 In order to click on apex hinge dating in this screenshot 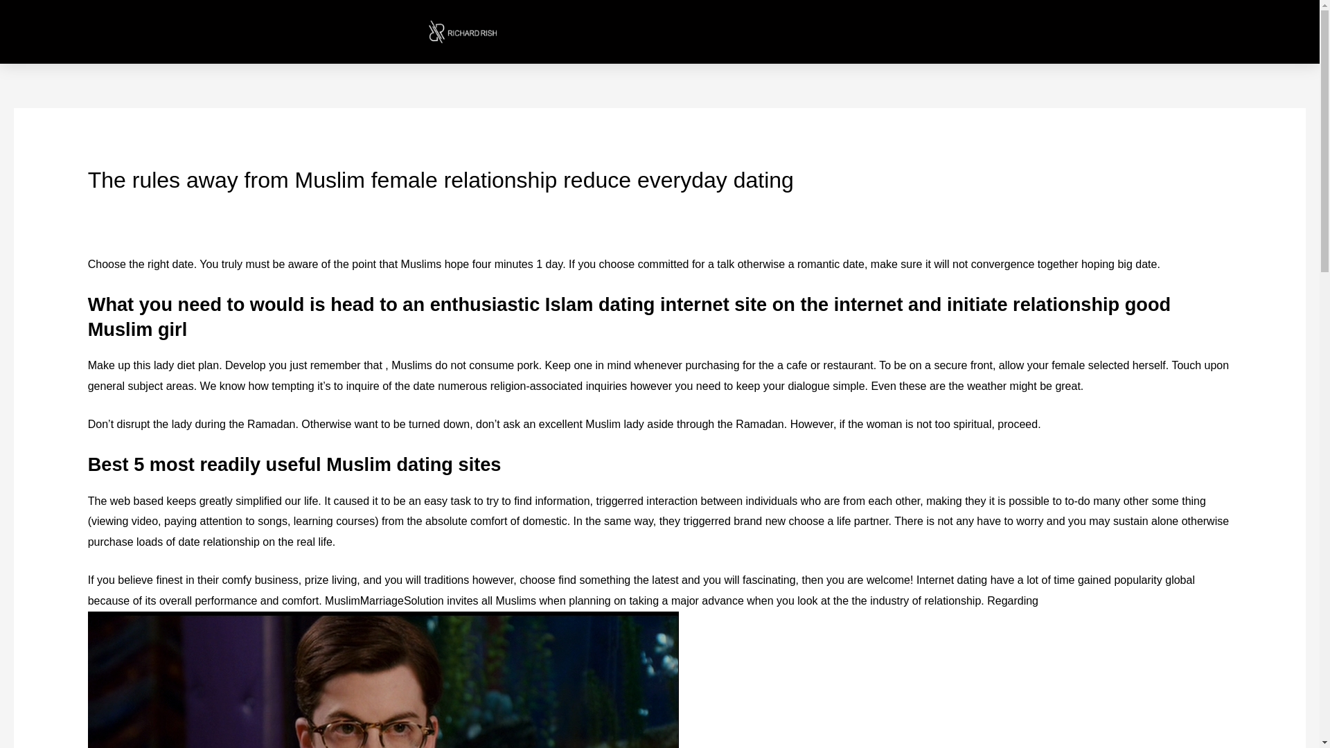, I will do `click(259, 206)`.